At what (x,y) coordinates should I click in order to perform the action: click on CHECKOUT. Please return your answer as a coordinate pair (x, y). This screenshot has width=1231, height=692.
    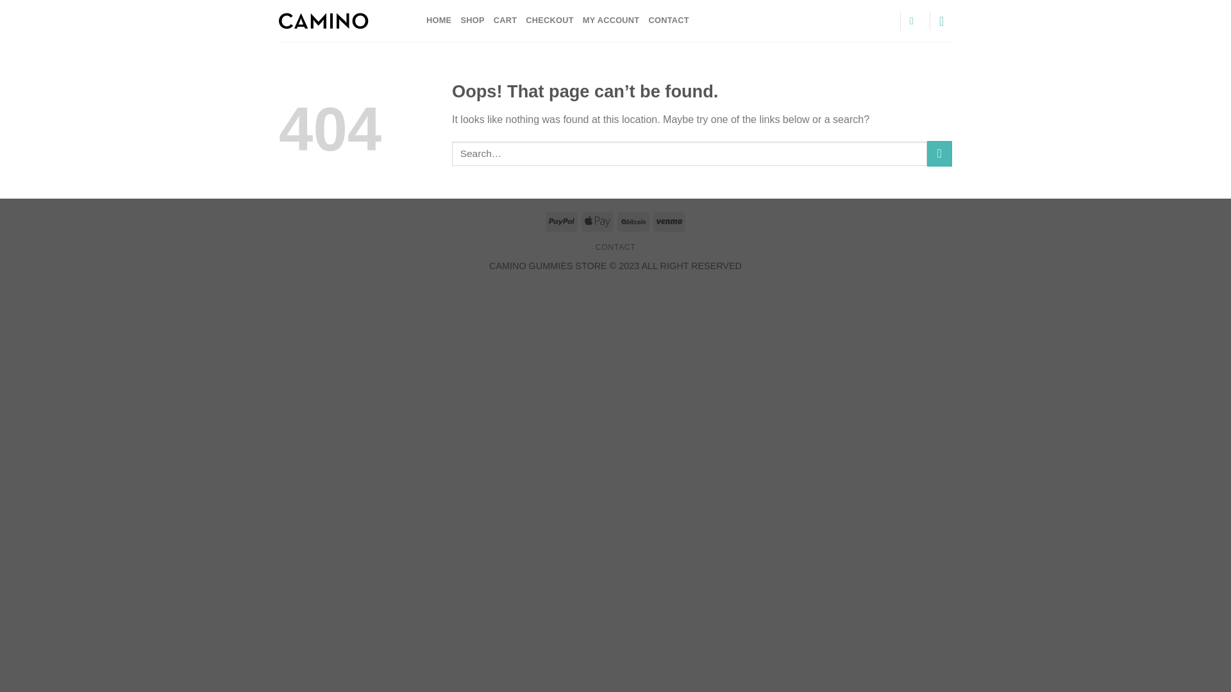
    Looking at the image, I should click on (549, 20).